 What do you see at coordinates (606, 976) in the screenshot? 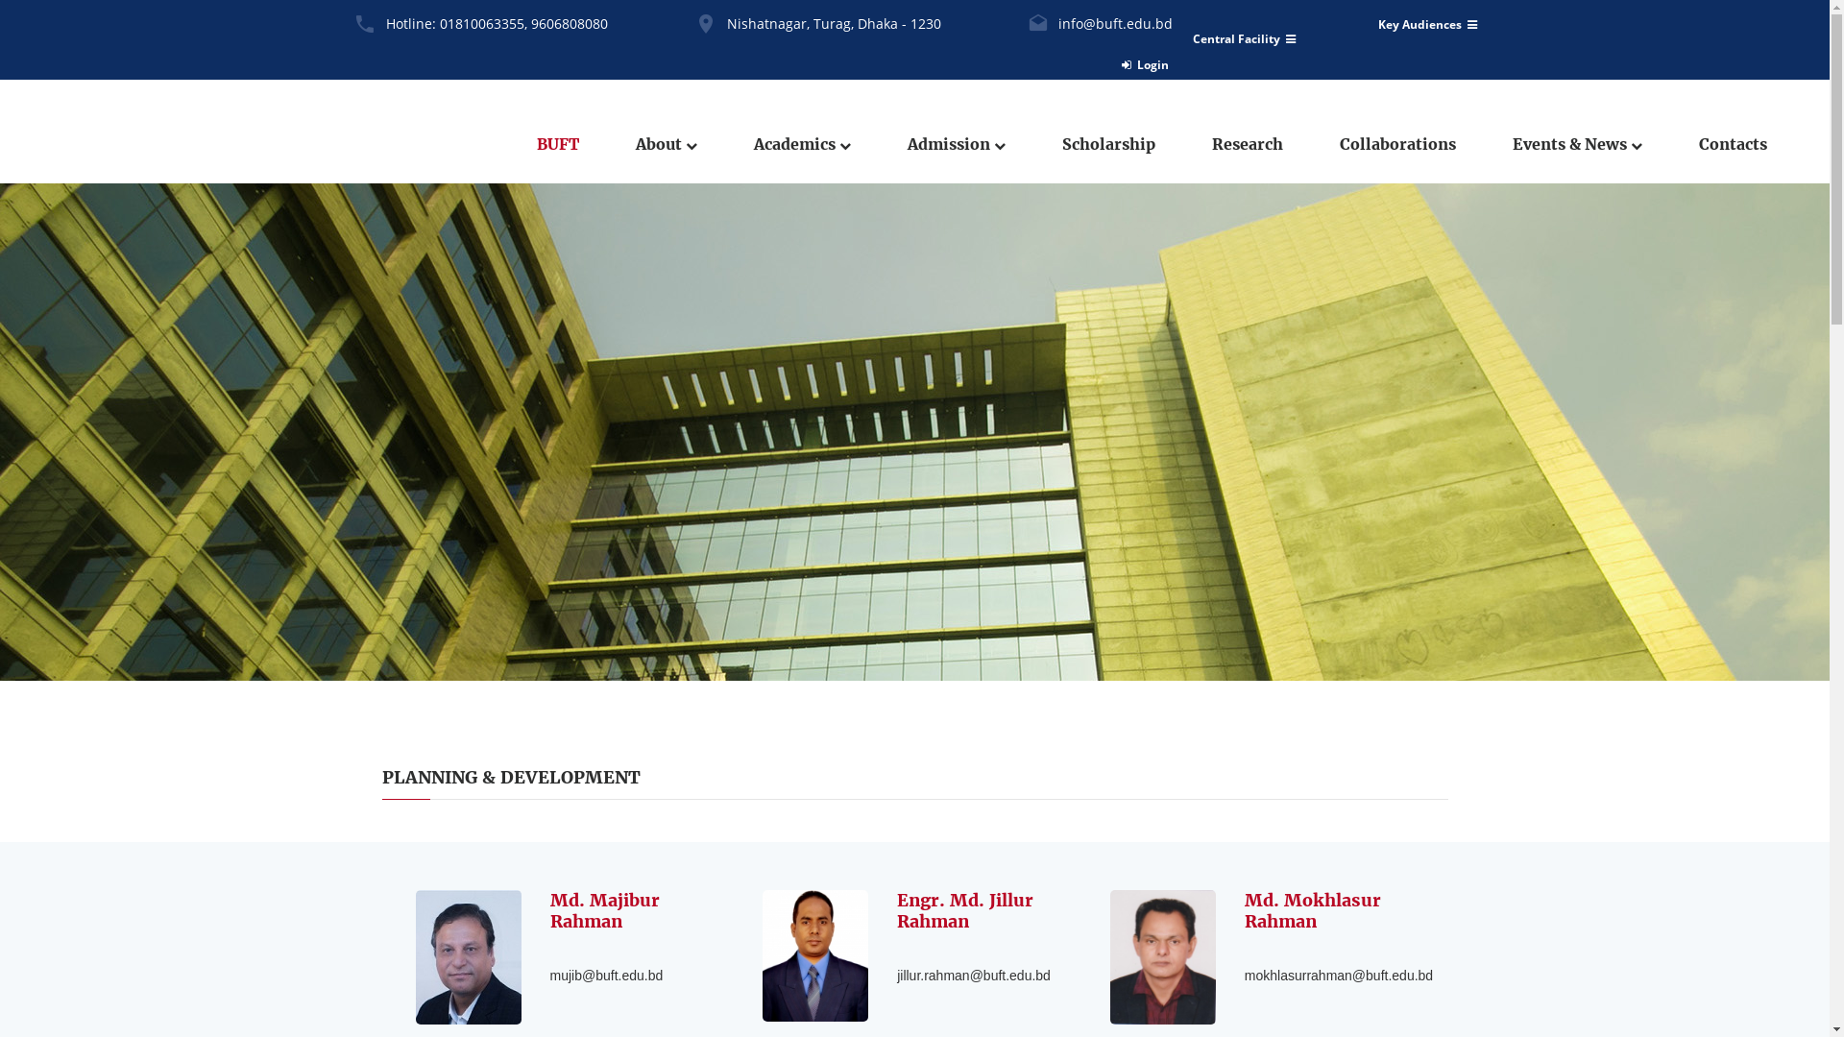
I see `mujib@buft.edu.bd` at bounding box center [606, 976].